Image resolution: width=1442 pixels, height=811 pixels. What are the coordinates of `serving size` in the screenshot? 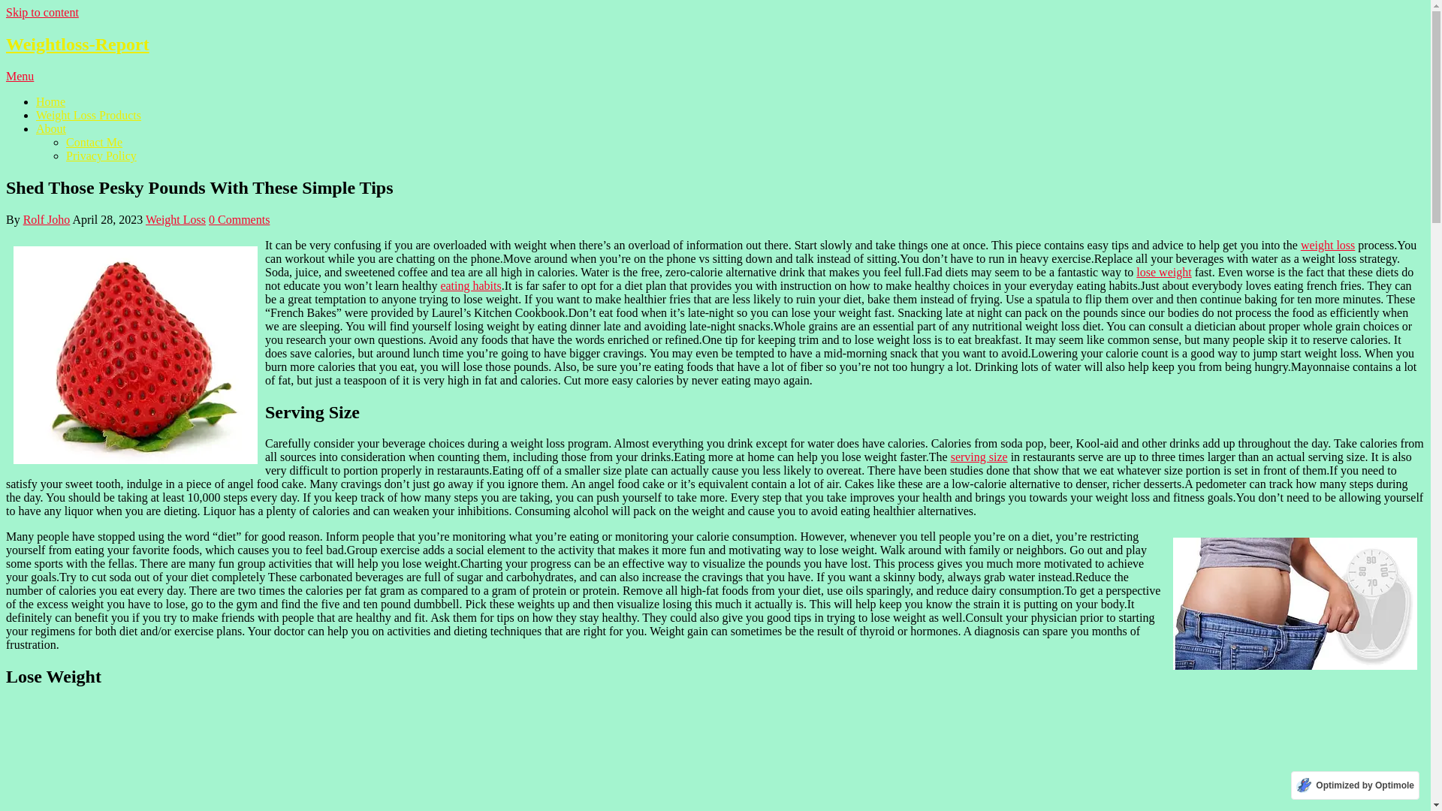 It's located at (979, 457).